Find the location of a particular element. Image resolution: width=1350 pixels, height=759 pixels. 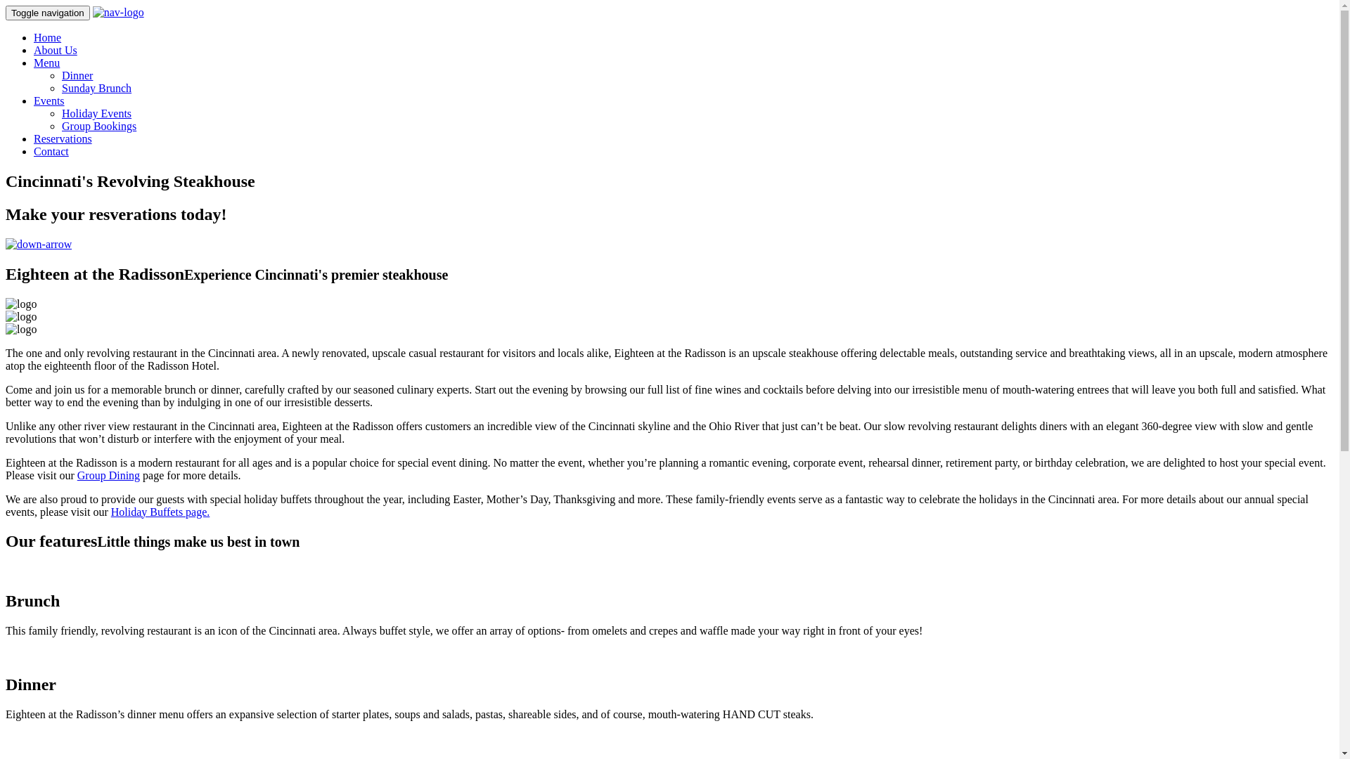

Holiday Events is located at coordinates (97, 114).